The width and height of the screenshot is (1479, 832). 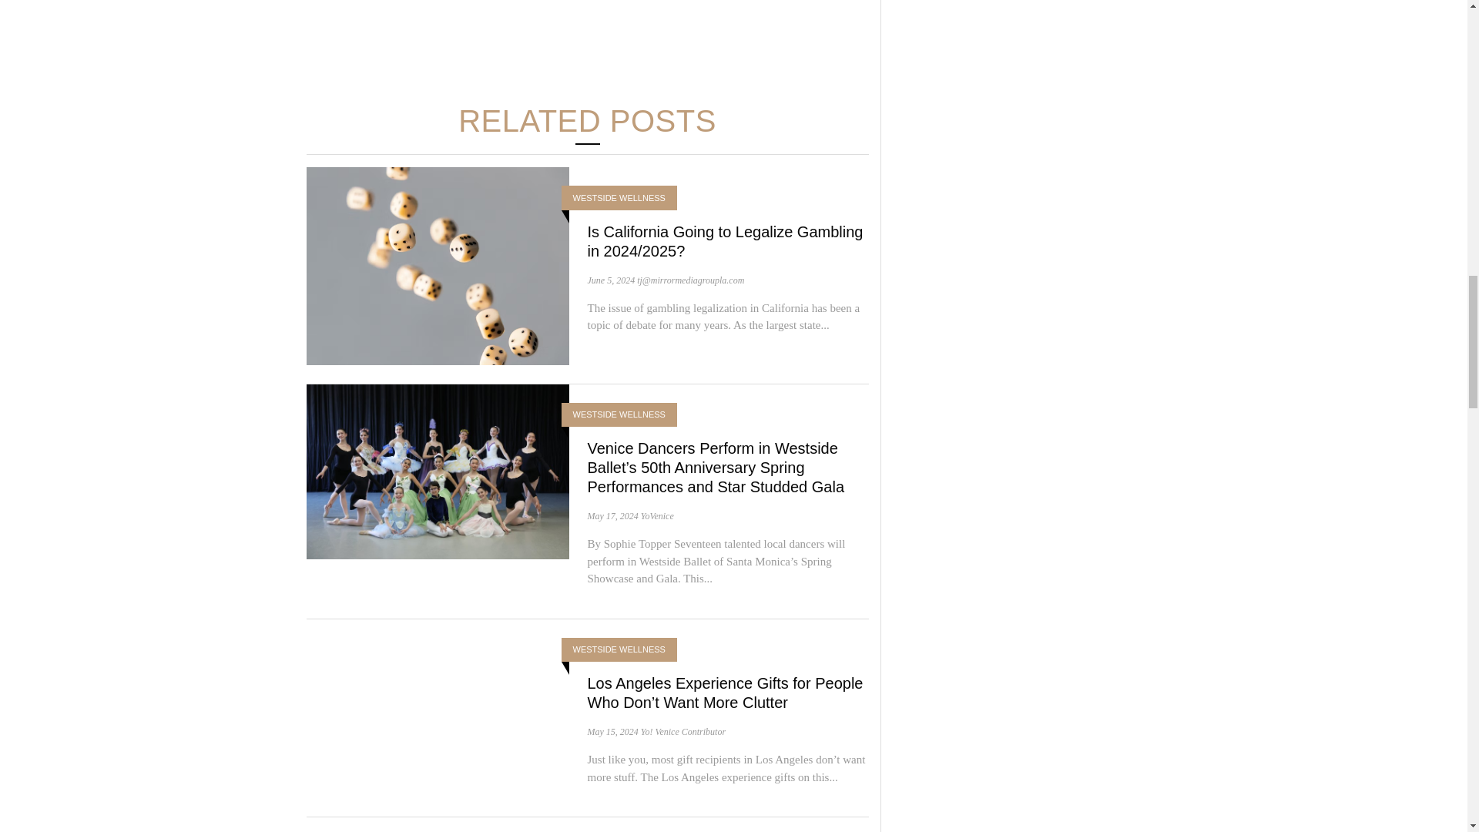 I want to click on Posts by YoVenice, so click(x=657, y=516).